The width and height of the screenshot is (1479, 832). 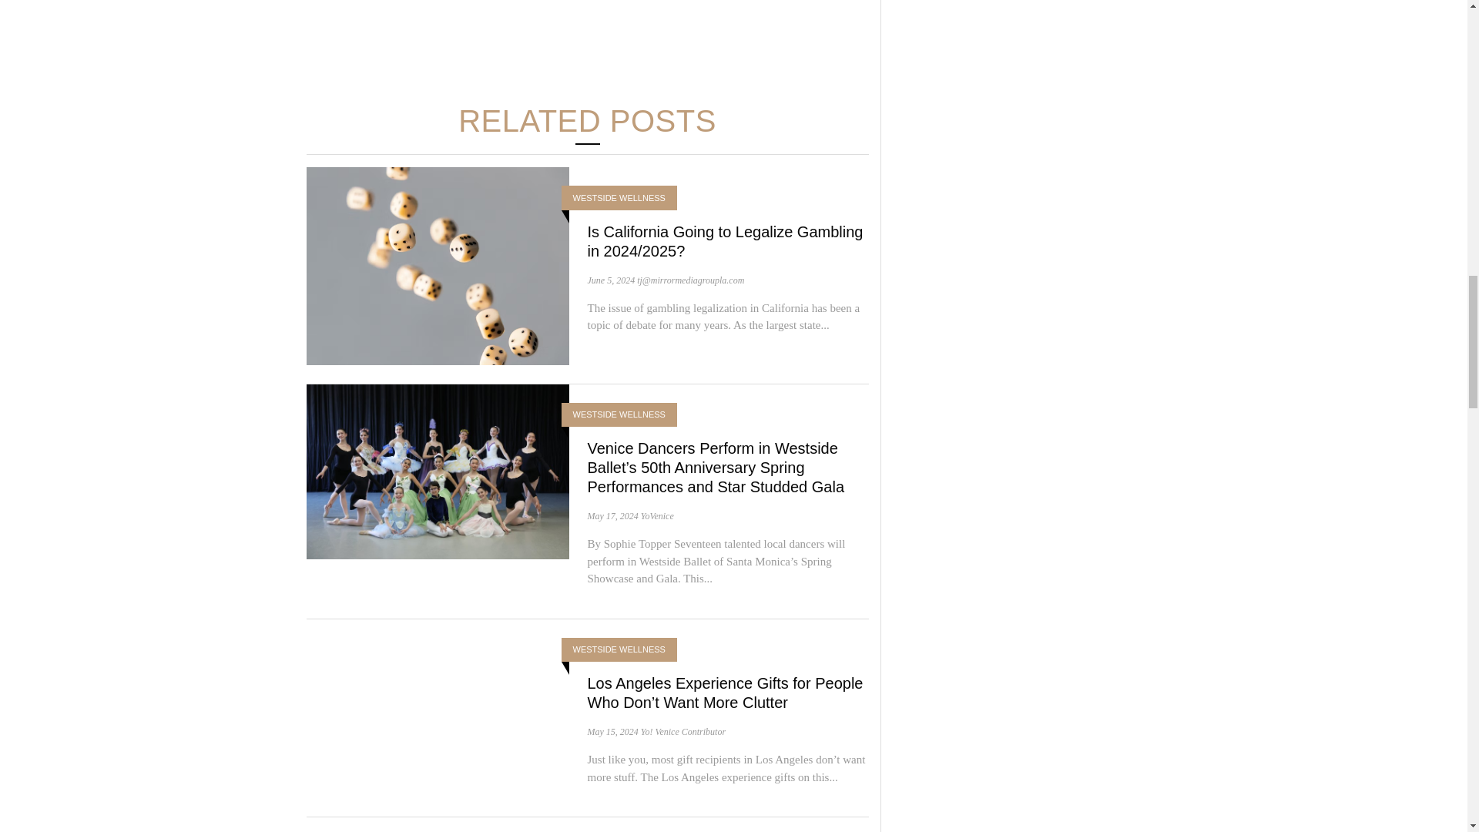 I want to click on Posts by YoVenice, so click(x=657, y=516).